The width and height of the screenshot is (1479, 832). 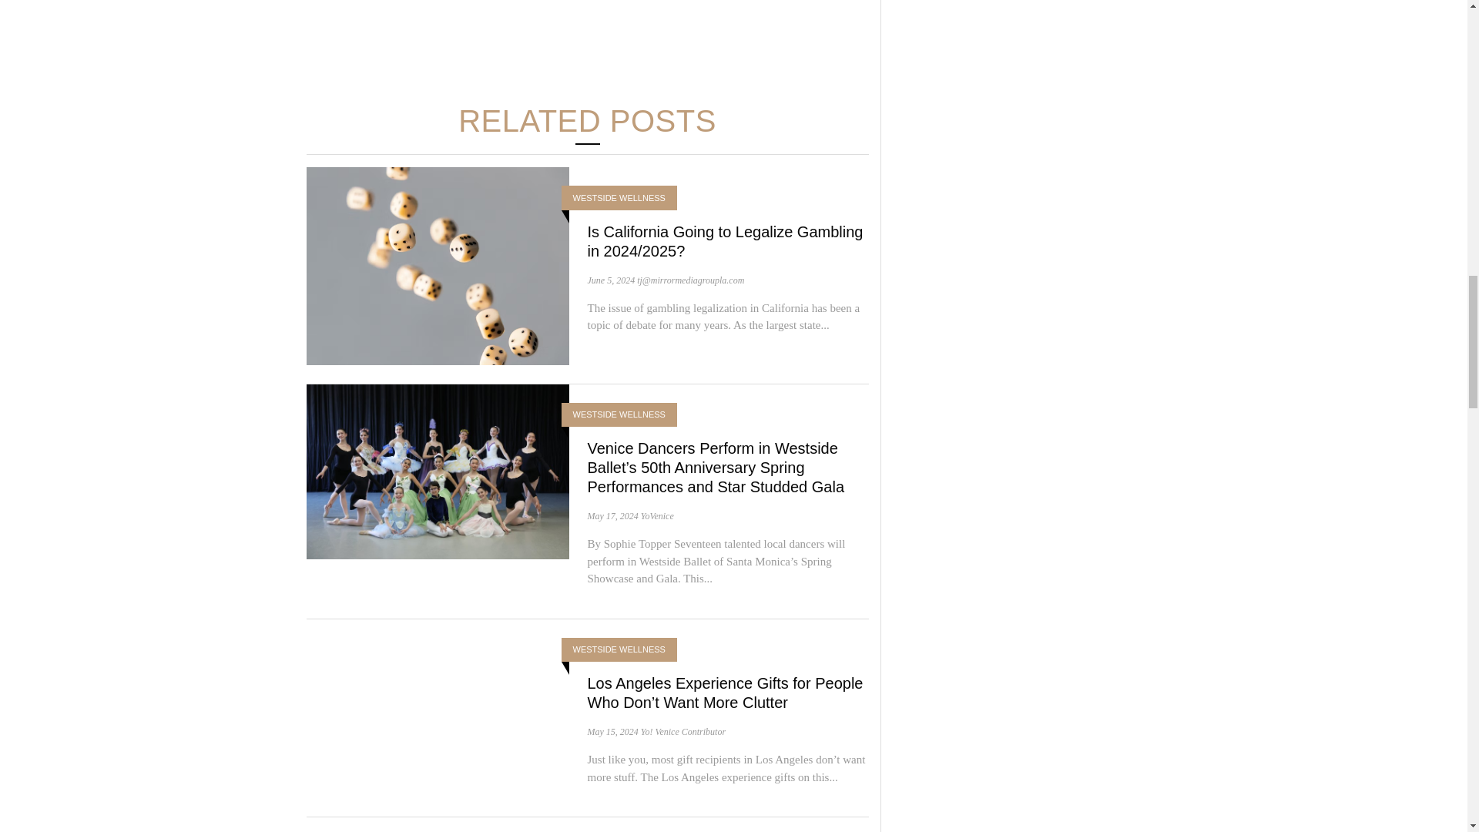 I want to click on Posts by YoVenice, so click(x=657, y=516).